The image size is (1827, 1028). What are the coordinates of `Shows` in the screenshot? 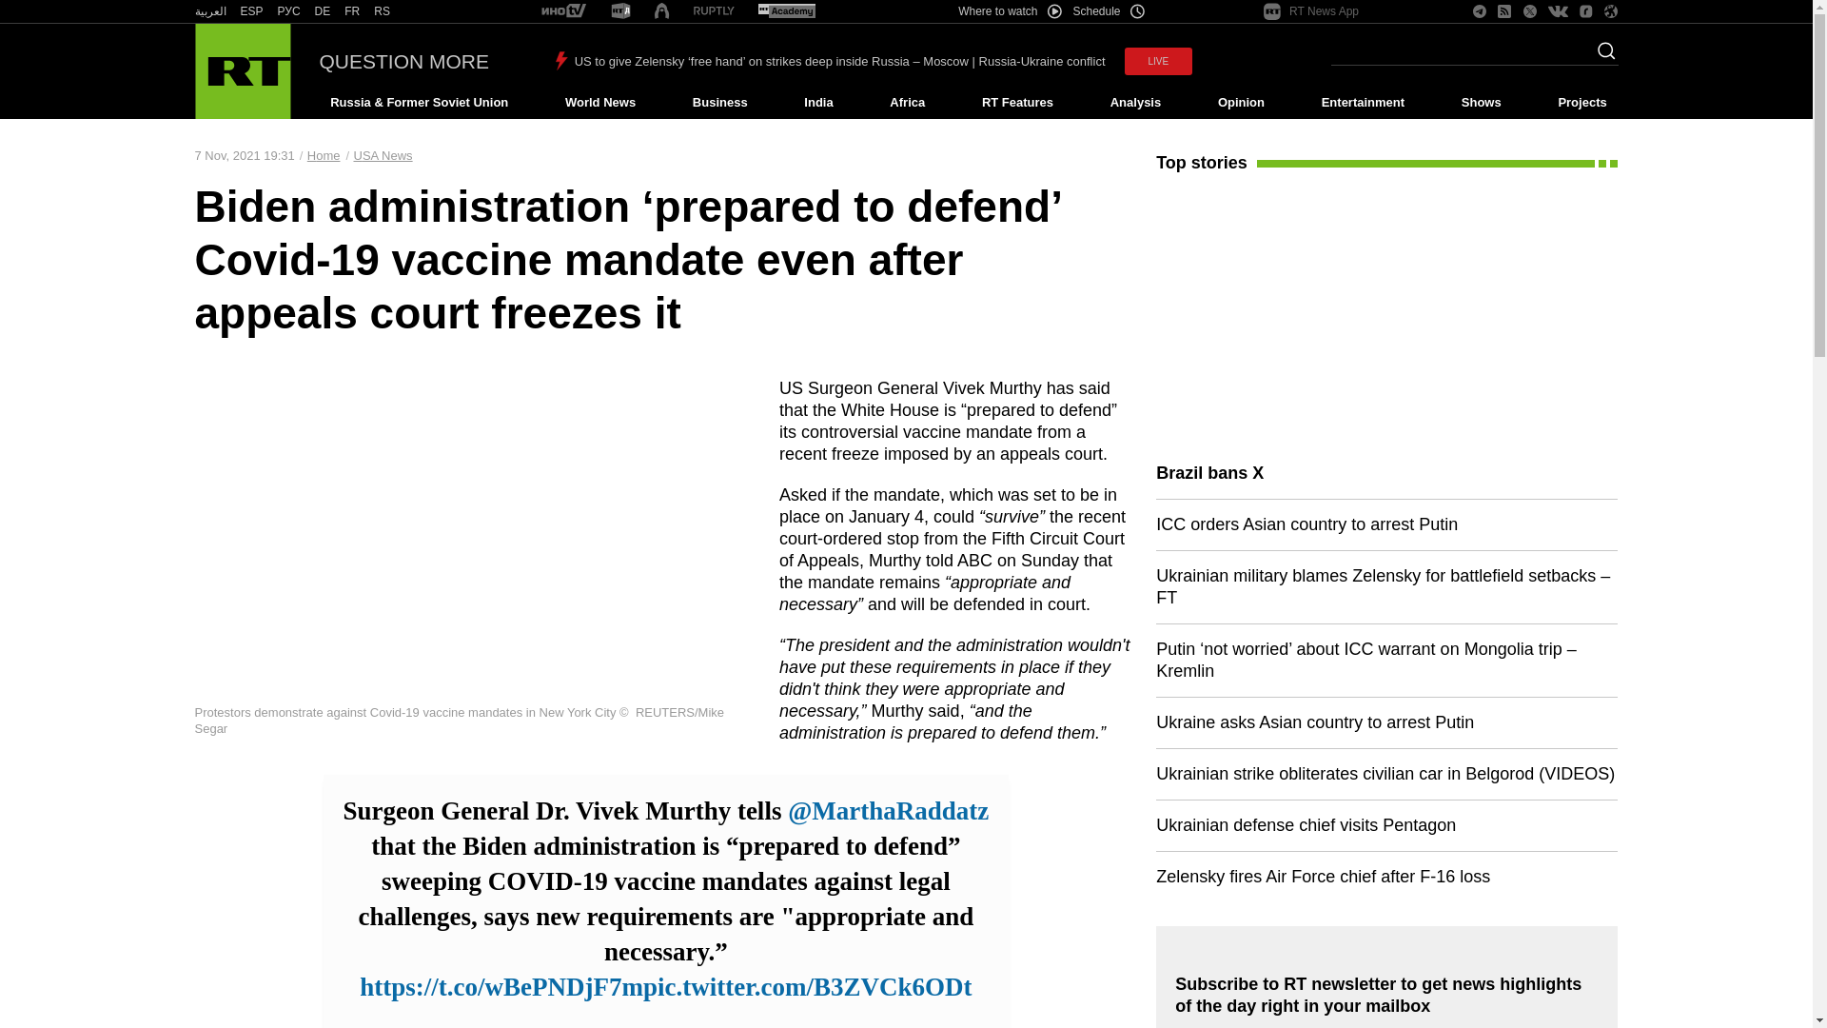 It's located at (1481, 103).